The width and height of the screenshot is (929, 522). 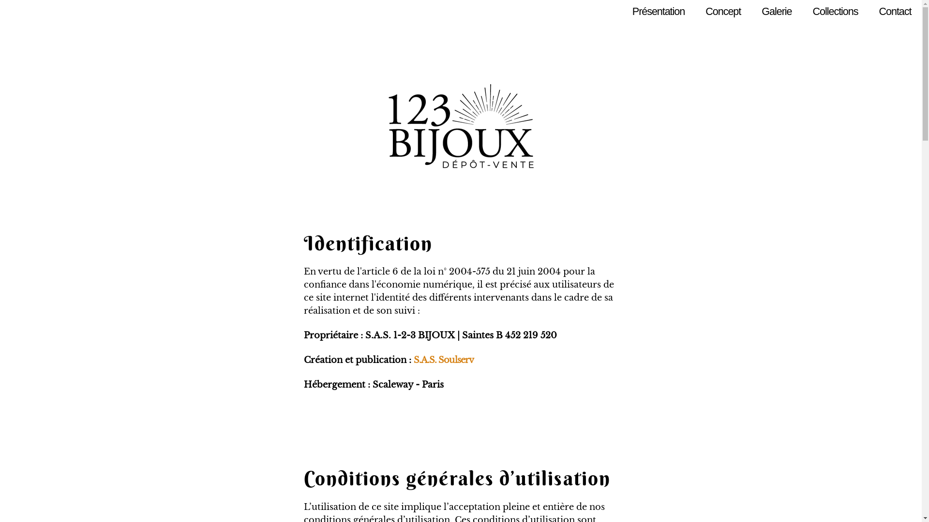 What do you see at coordinates (443, 360) in the screenshot?
I see `S.A.S. Soulserv` at bounding box center [443, 360].